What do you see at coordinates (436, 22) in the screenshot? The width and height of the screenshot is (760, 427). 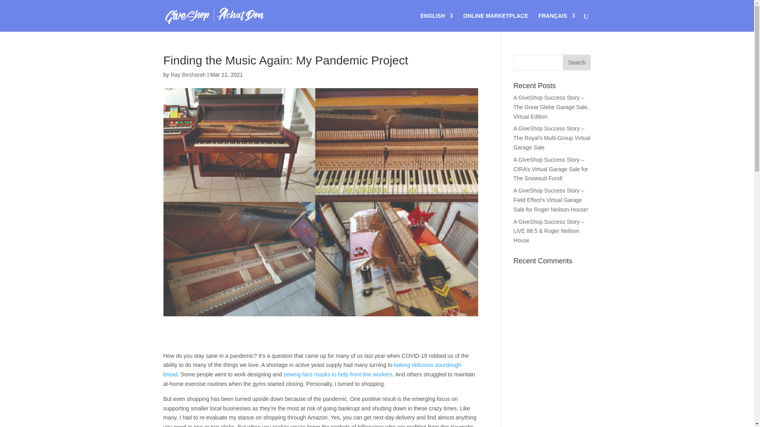 I see `ENGLISH` at bounding box center [436, 22].